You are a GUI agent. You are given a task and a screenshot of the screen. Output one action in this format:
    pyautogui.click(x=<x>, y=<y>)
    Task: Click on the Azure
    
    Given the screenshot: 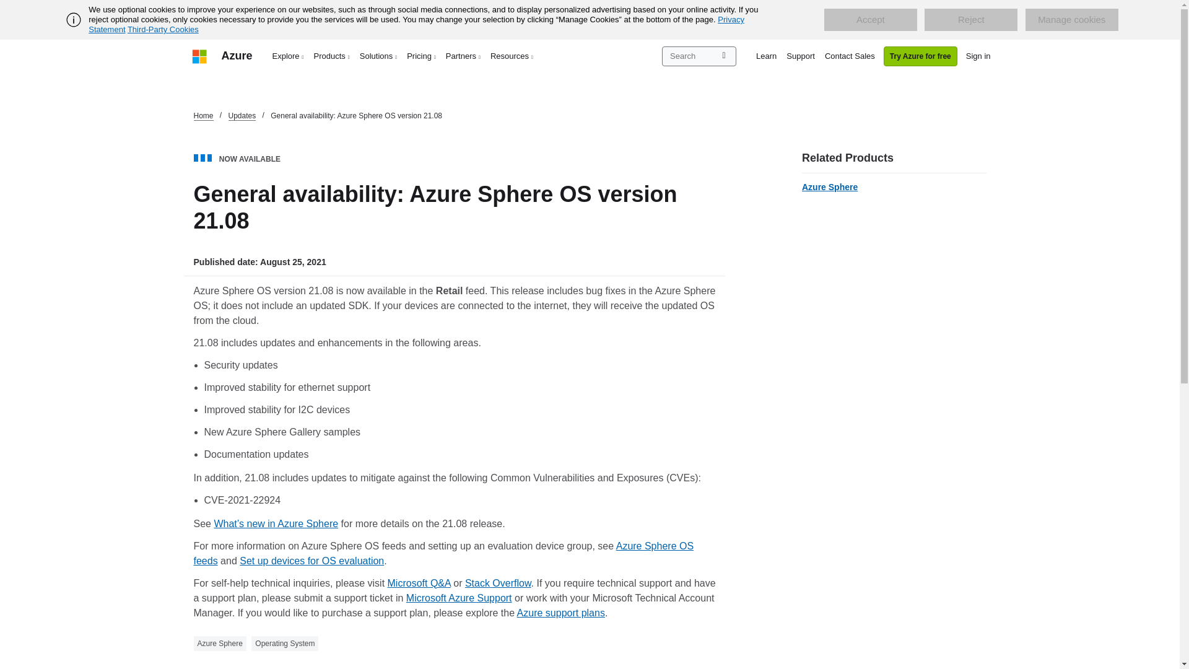 What is the action you would take?
    pyautogui.click(x=237, y=56)
    